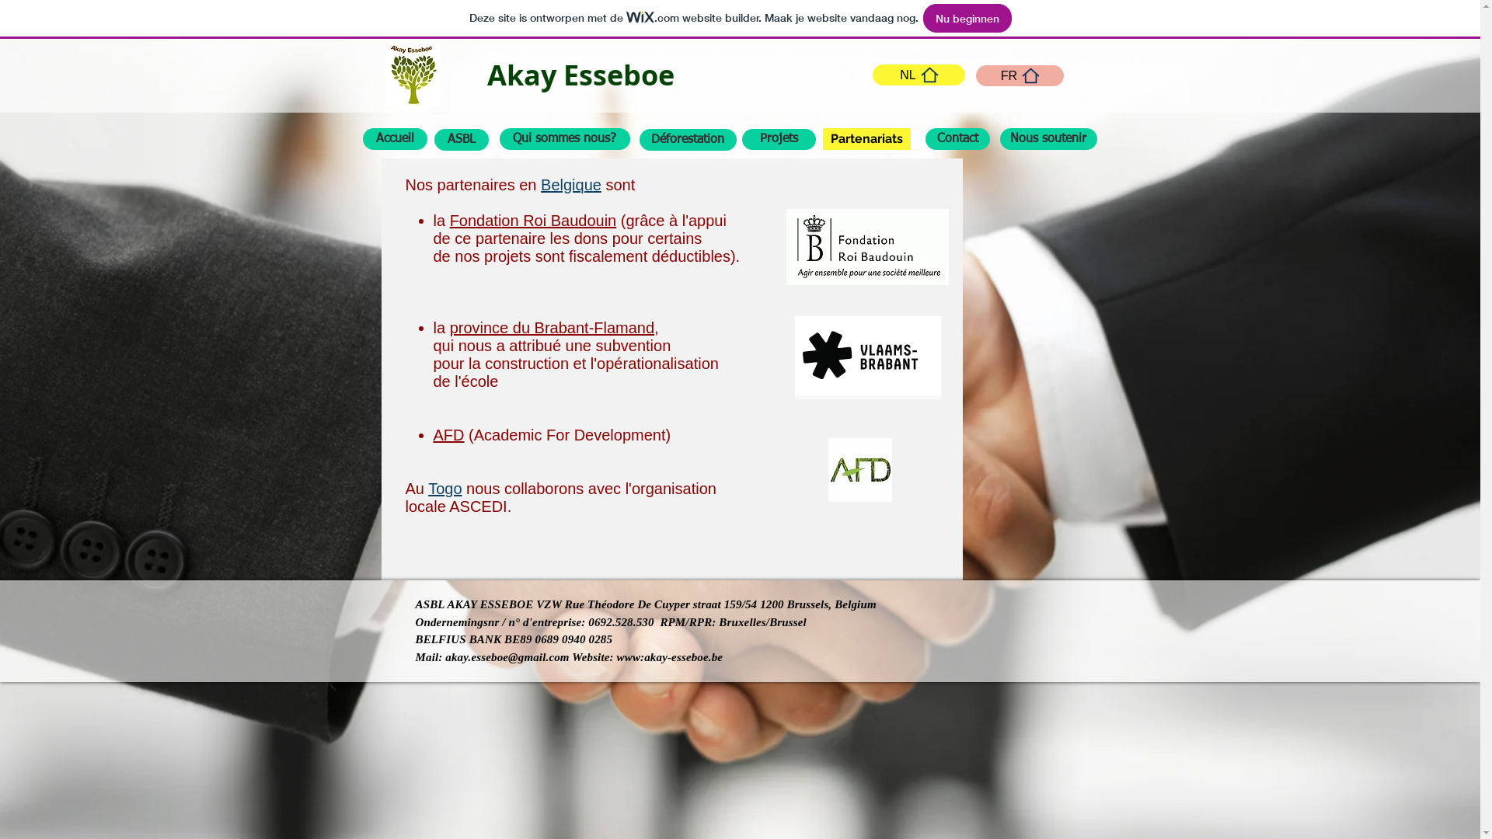 This screenshot has height=839, width=1492. I want to click on NL, so click(919, 75).